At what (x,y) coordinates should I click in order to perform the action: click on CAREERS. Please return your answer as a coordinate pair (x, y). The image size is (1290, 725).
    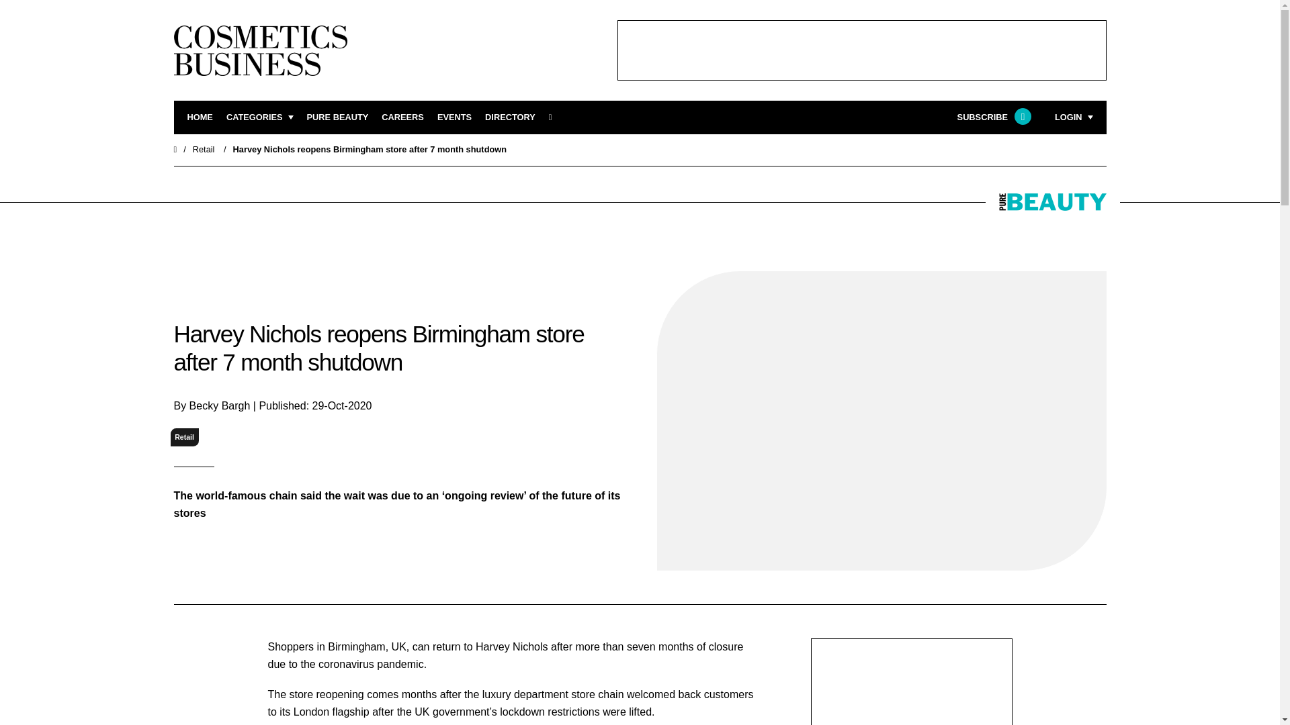
    Looking at the image, I should click on (403, 117).